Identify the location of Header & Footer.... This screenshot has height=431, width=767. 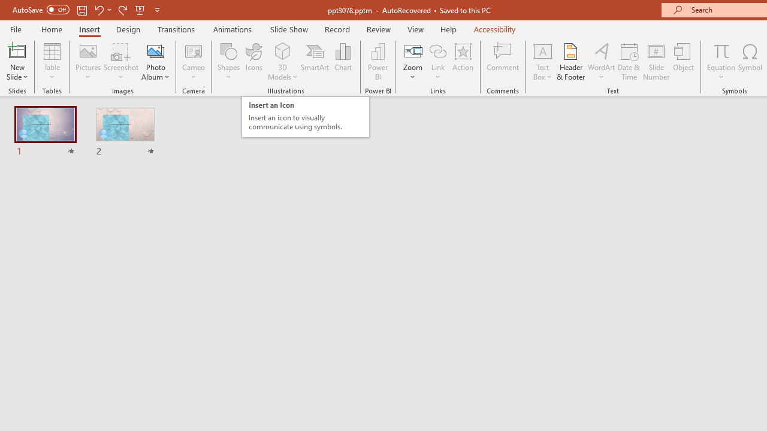
(570, 61).